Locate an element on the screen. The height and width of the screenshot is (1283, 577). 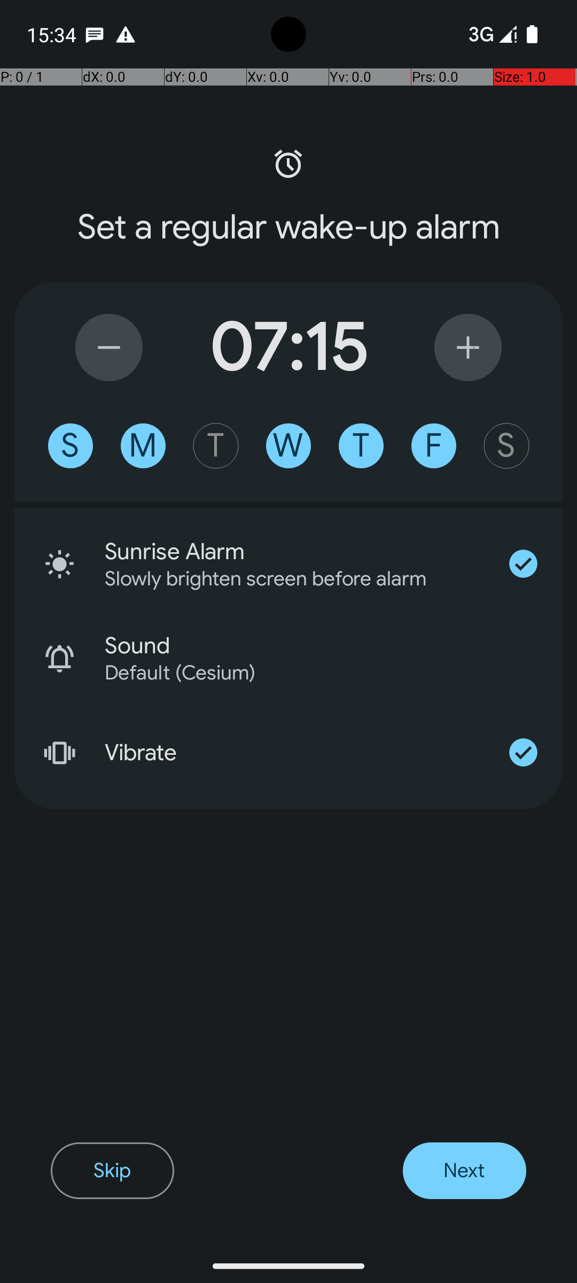
Slowly brighten screen before alarm is located at coordinates (280, 578).